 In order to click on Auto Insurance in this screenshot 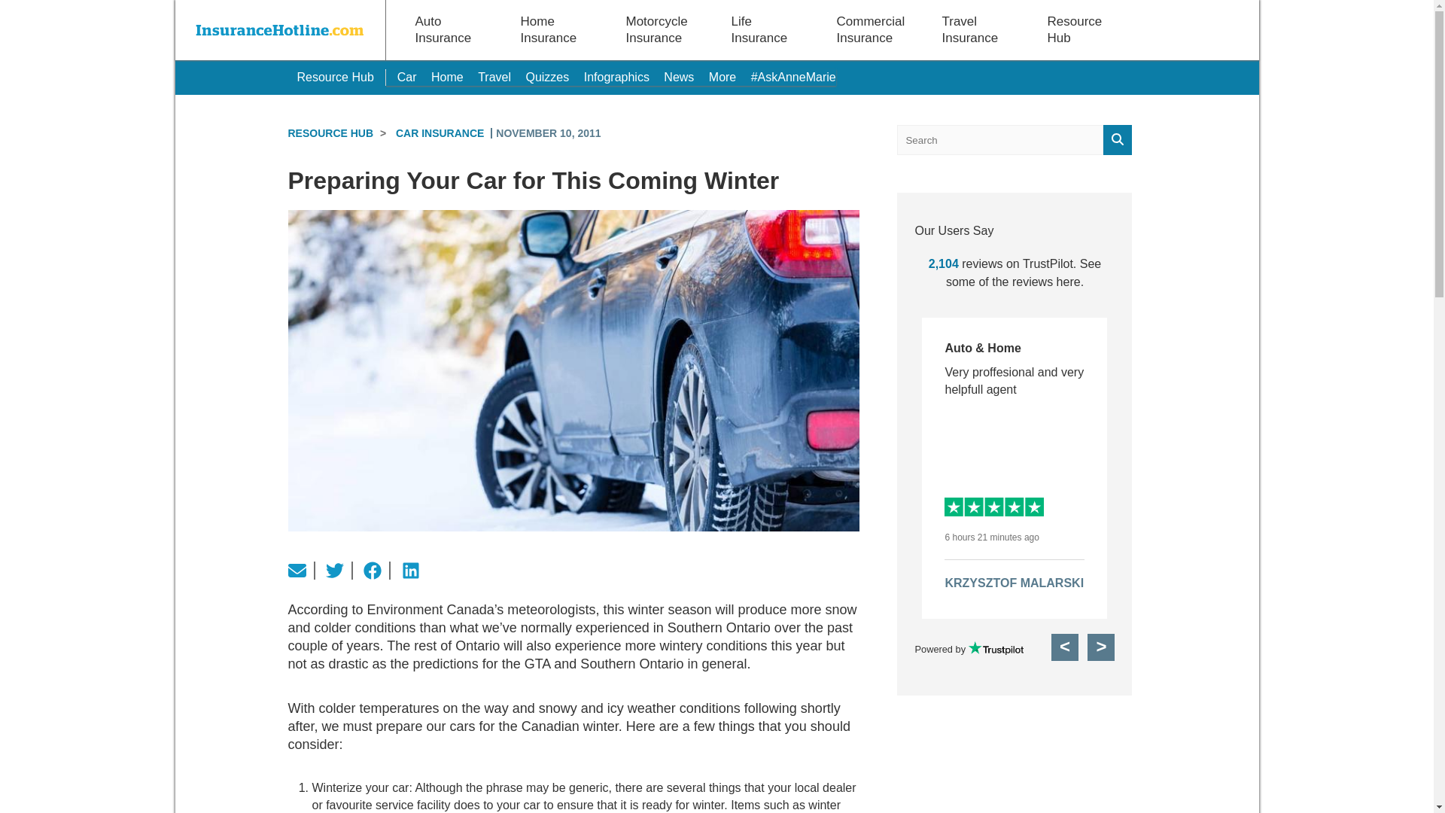, I will do `click(446, 30)`.